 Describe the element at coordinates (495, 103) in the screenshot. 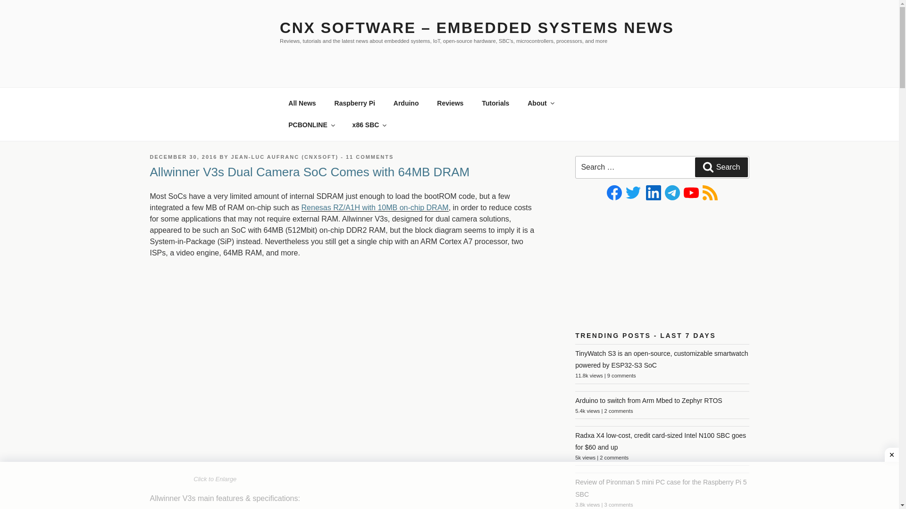

I see `Tutorials` at that location.